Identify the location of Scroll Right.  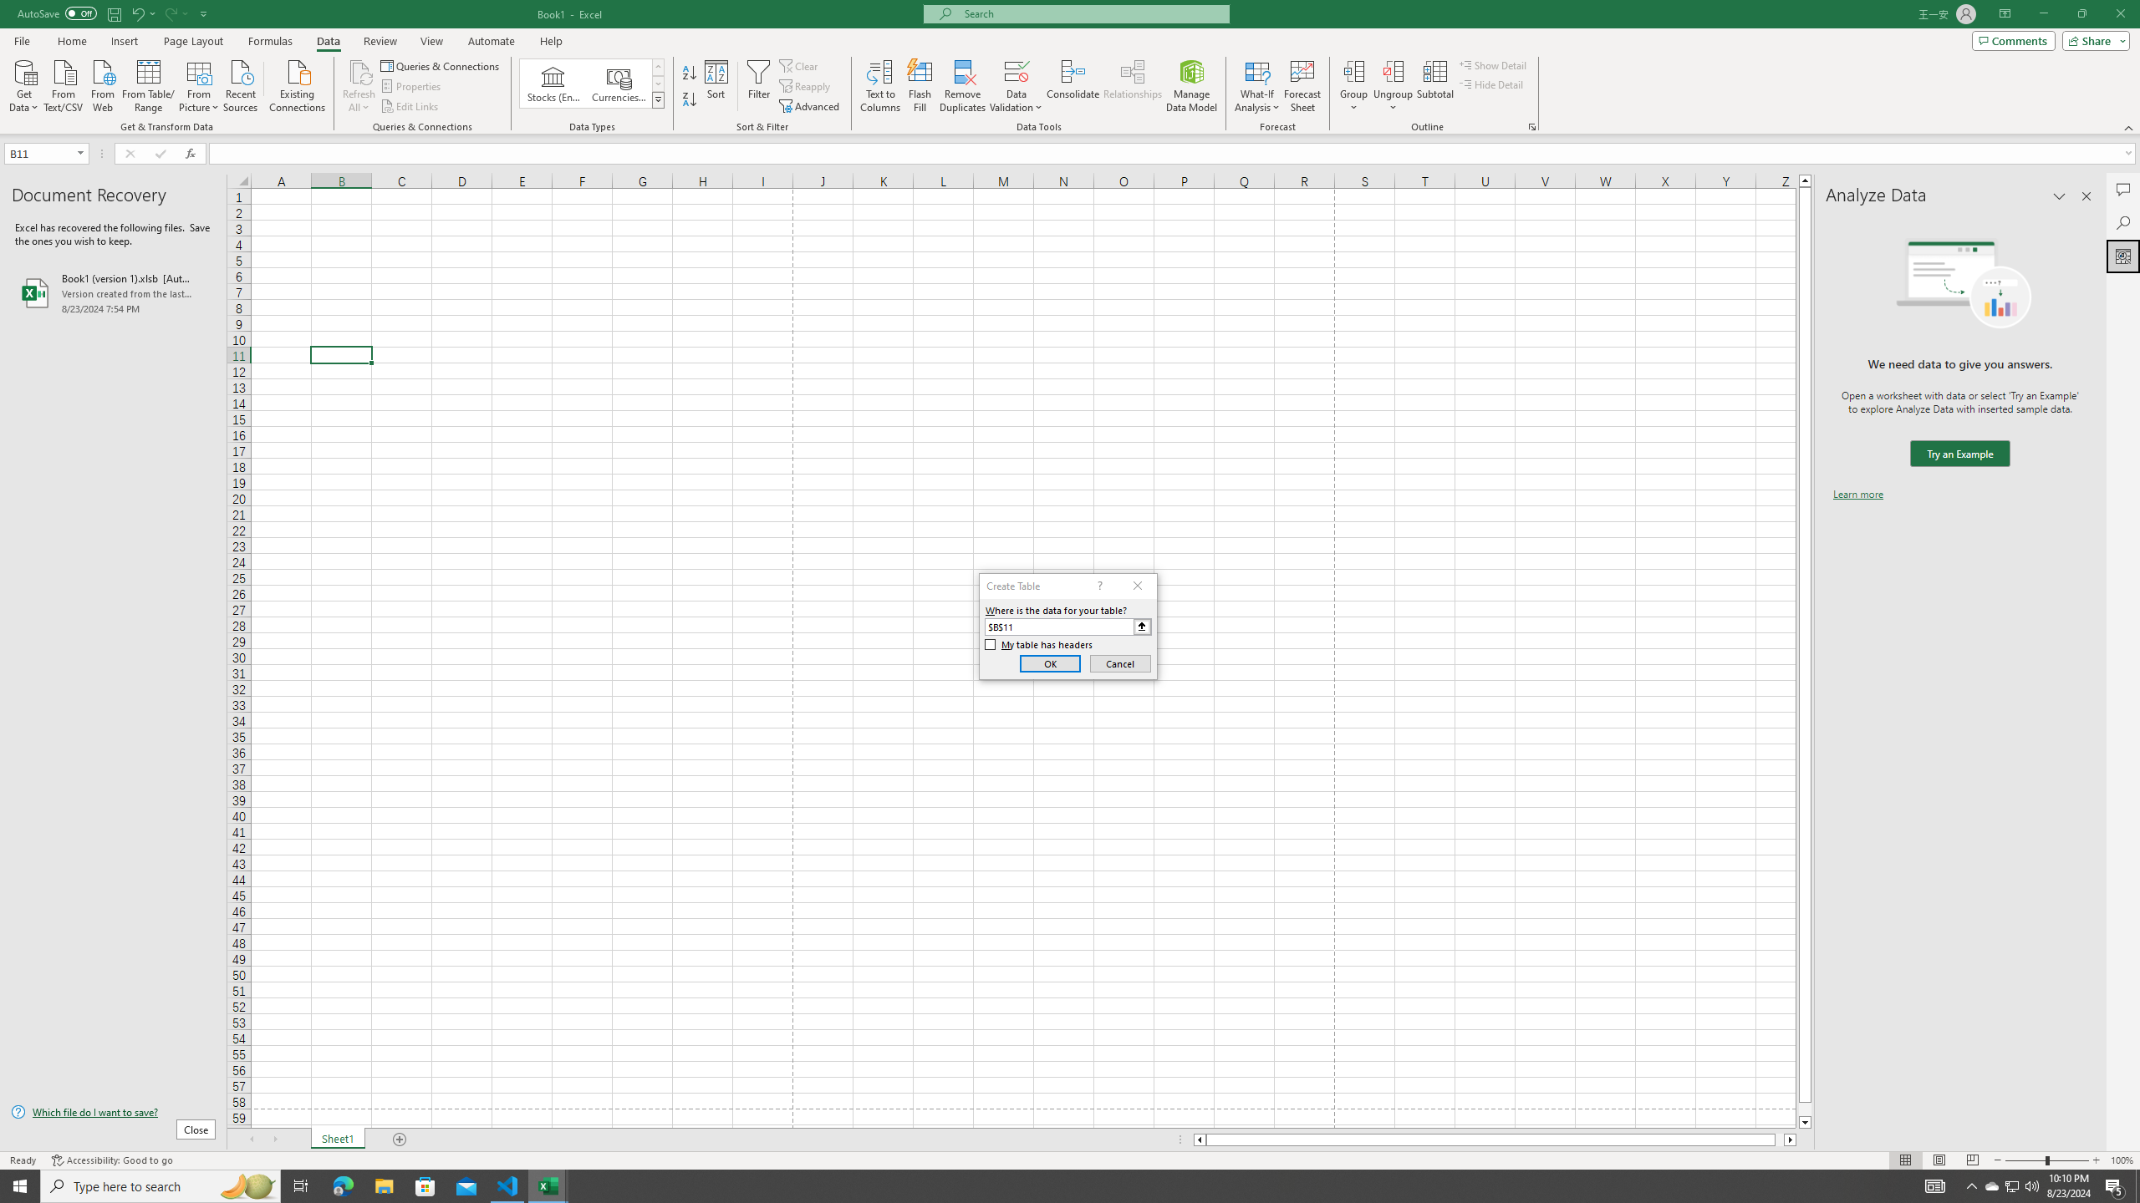
(274, 1140).